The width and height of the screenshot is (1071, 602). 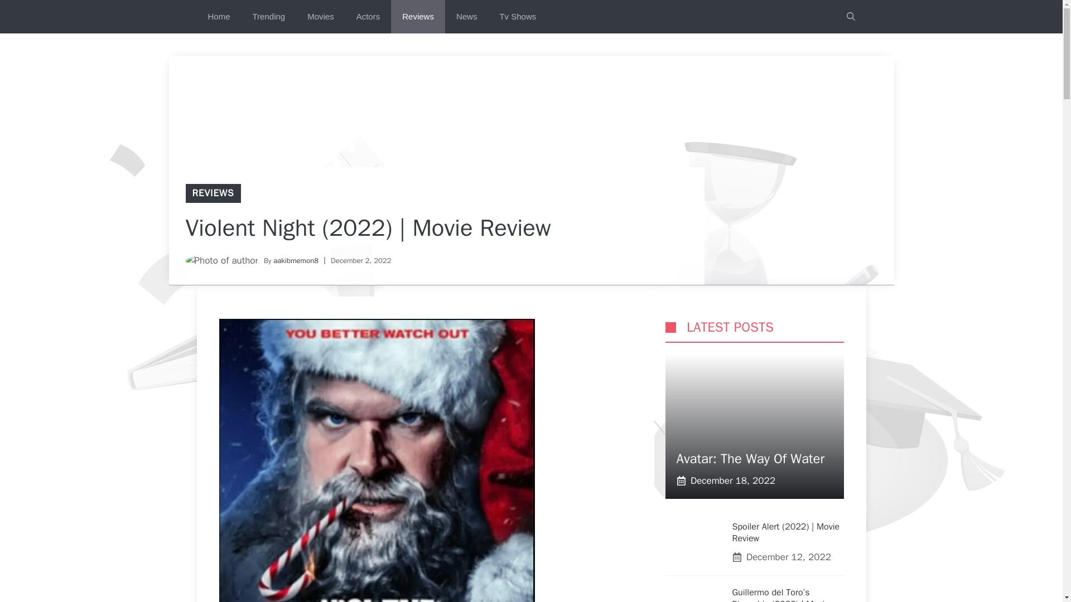 What do you see at coordinates (320, 17) in the screenshot?
I see `Movies` at bounding box center [320, 17].